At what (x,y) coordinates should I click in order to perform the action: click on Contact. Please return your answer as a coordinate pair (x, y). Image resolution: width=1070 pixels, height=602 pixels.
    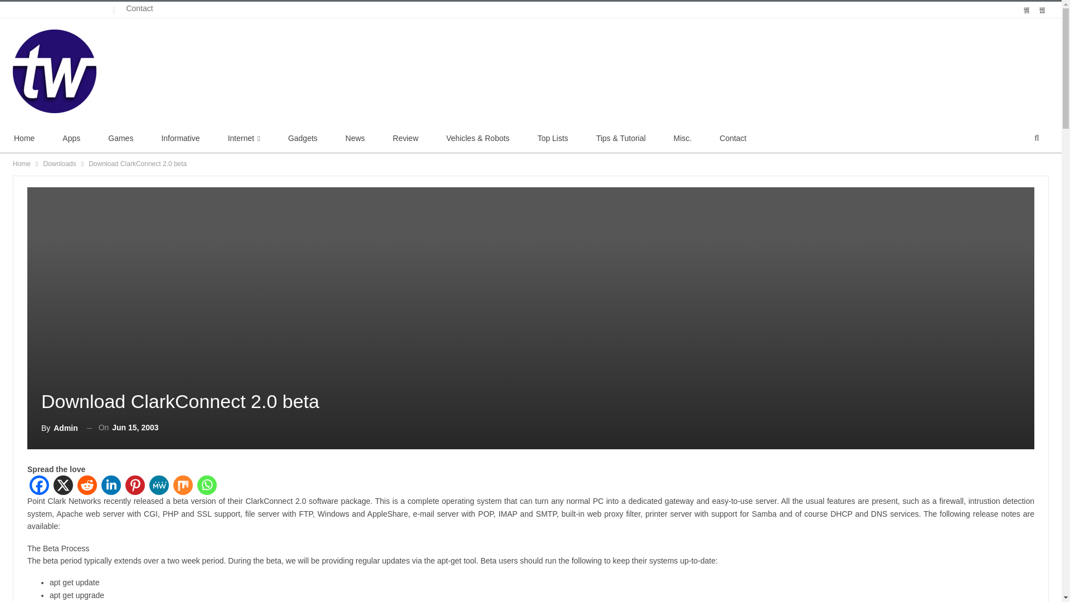
    Looking at the image, I should click on (139, 8).